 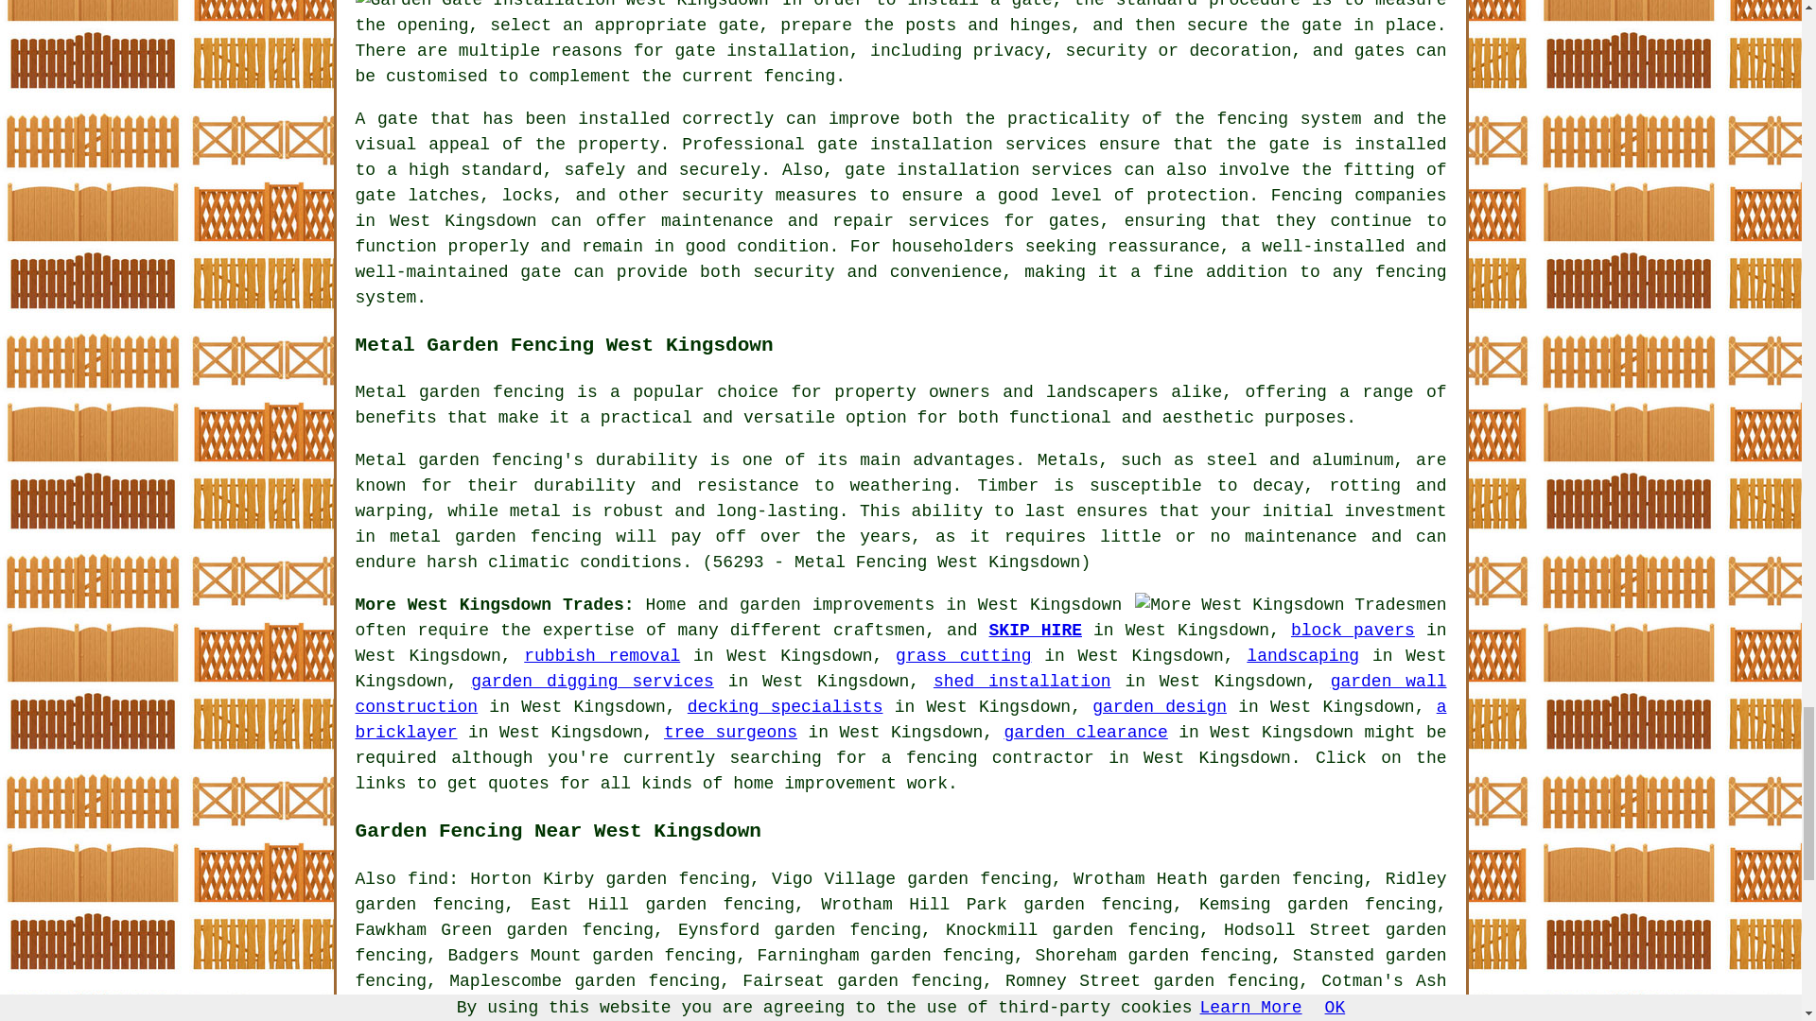 I want to click on Garden Gate Installation West Kingsdown, so click(x=562, y=7).